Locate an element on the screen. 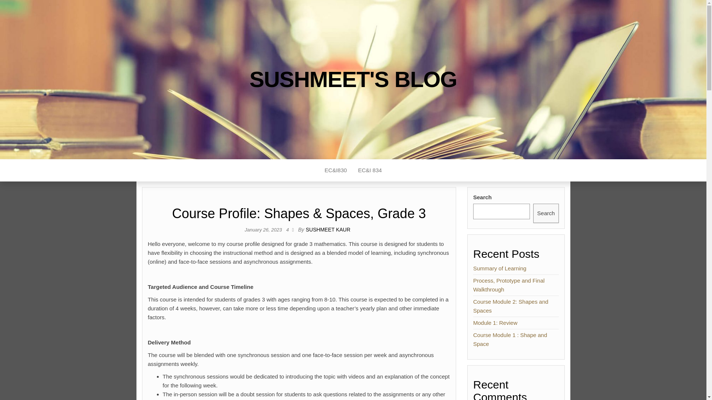  Course Module 2: Shapes and Spaces is located at coordinates (511, 306).